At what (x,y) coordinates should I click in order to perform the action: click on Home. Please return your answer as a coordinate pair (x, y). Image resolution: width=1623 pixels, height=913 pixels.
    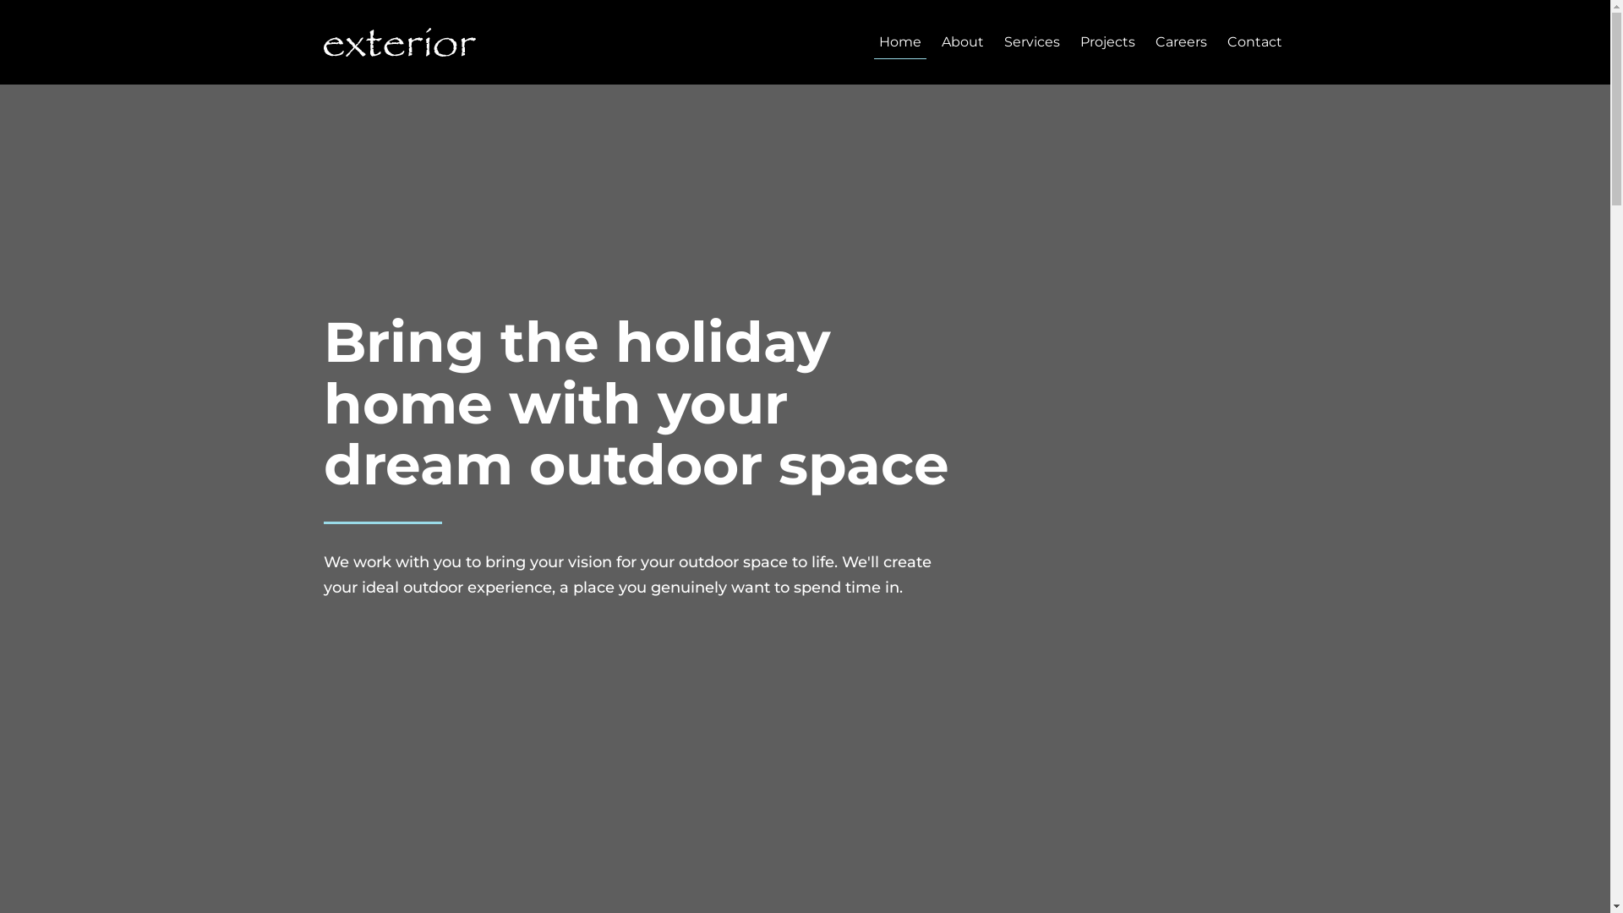
    Looking at the image, I should click on (900, 42).